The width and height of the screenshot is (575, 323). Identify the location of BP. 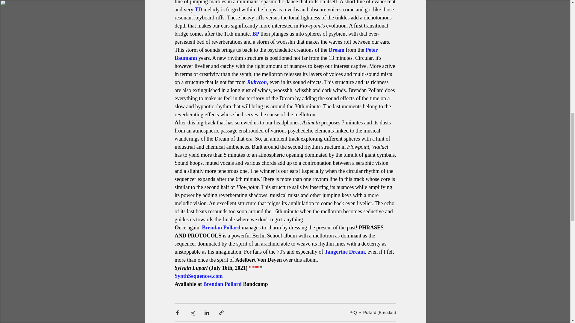
(256, 33).